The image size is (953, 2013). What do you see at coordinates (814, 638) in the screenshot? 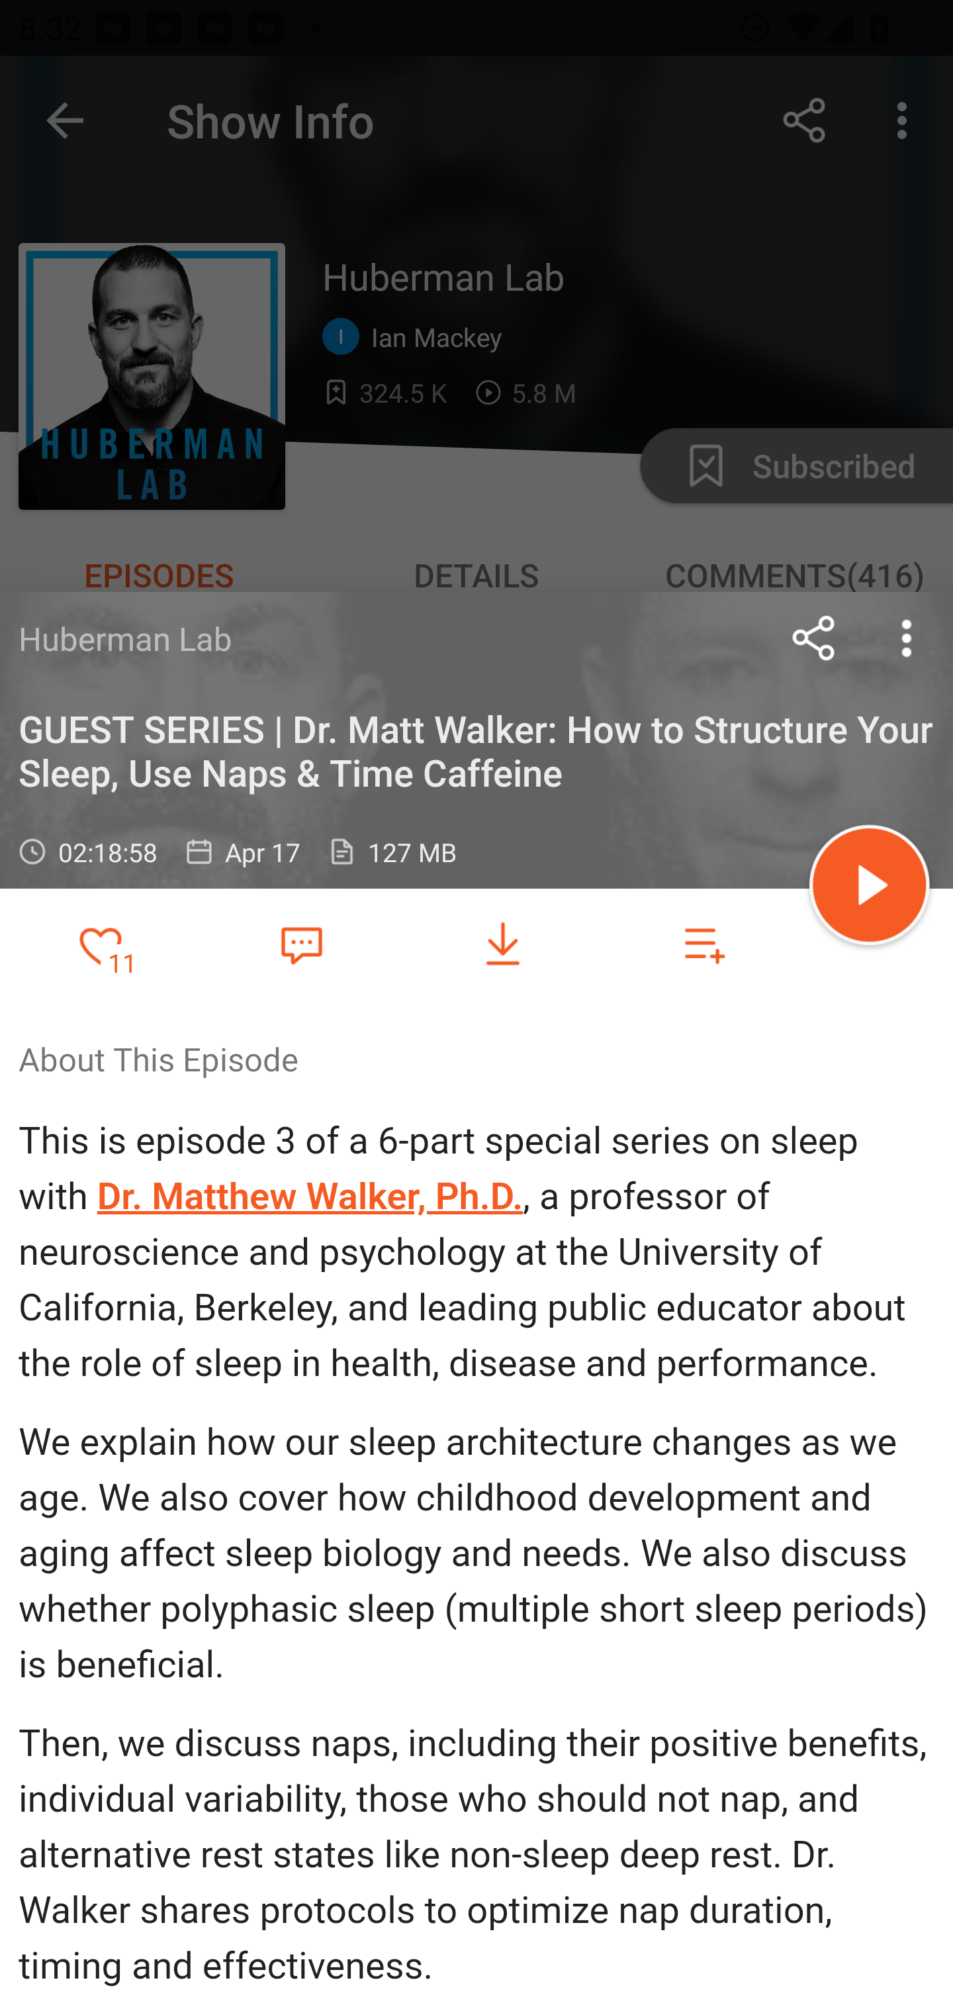
I see `Share` at bounding box center [814, 638].